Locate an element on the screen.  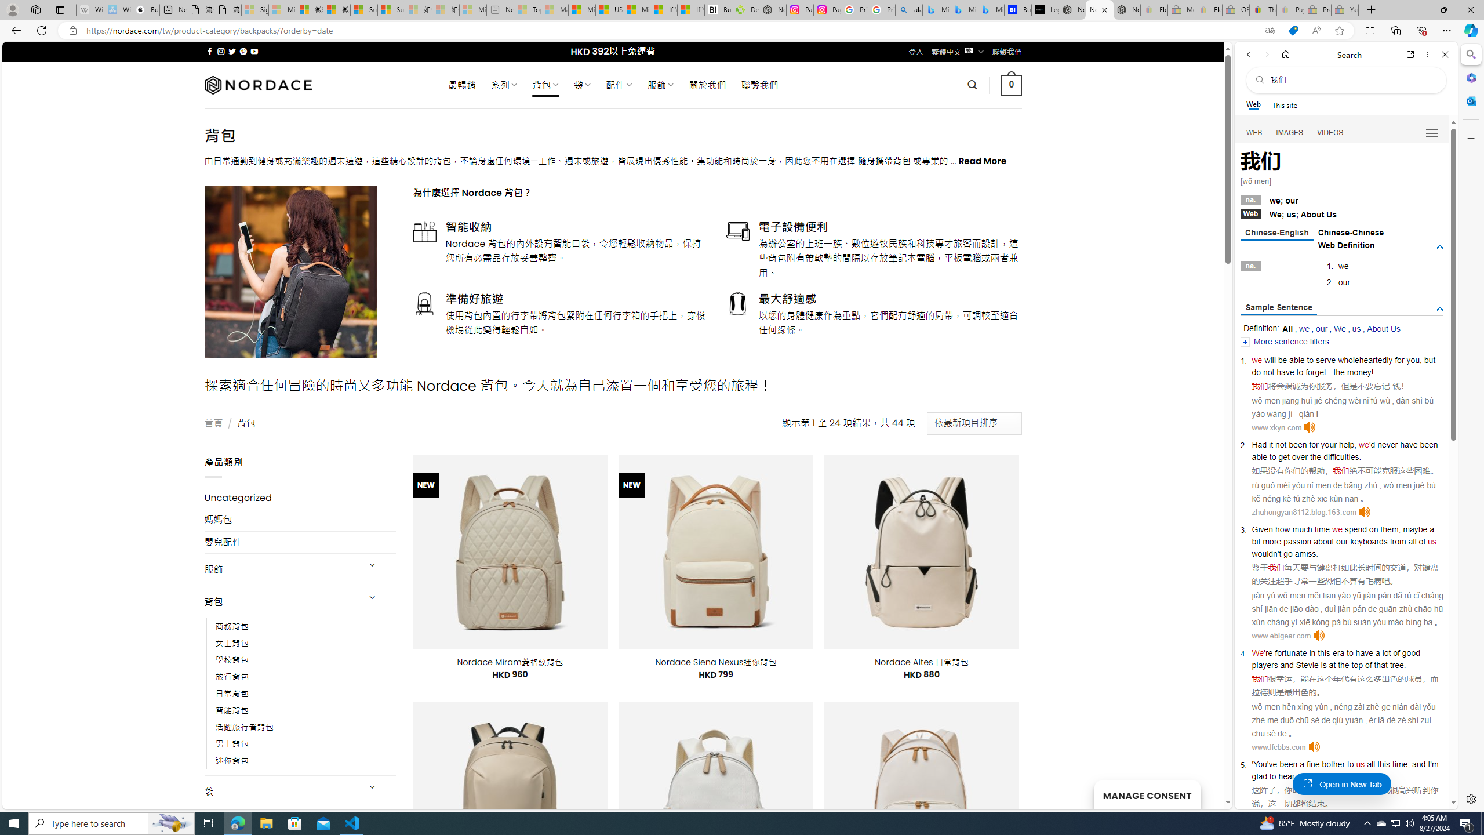
www.ebigear.com is located at coordinates (1281, 636).